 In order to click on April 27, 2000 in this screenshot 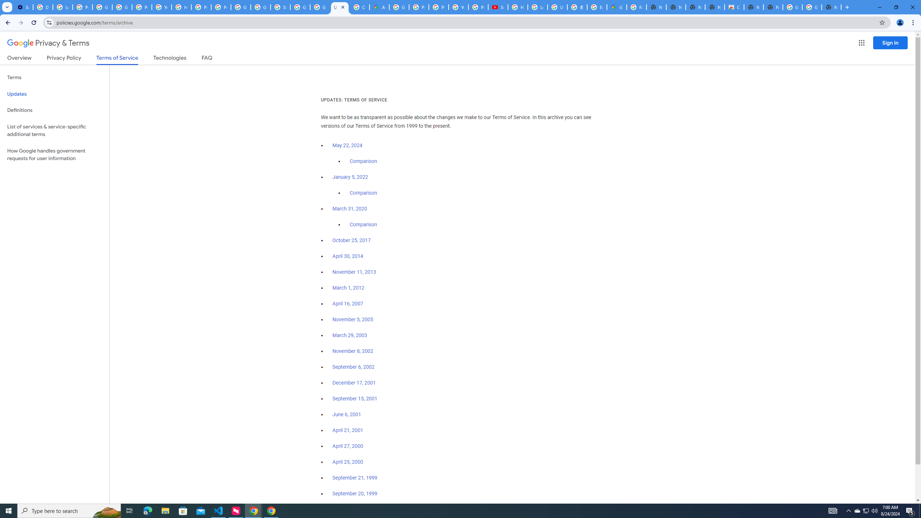, I will do `click(348, 446)`.